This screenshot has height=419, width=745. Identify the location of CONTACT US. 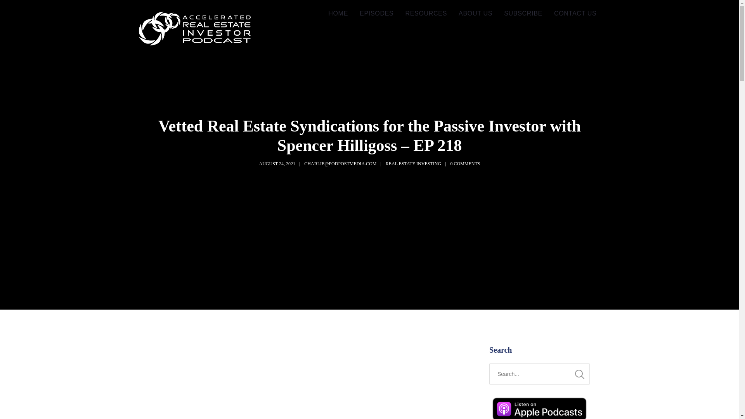
(575, 14).